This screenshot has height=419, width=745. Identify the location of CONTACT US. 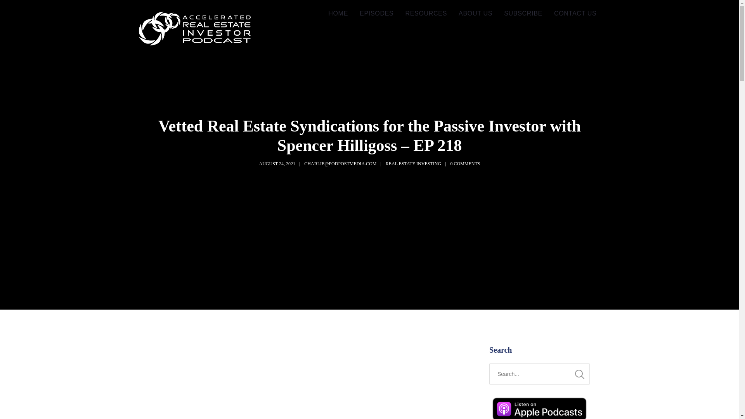
(575, 14).